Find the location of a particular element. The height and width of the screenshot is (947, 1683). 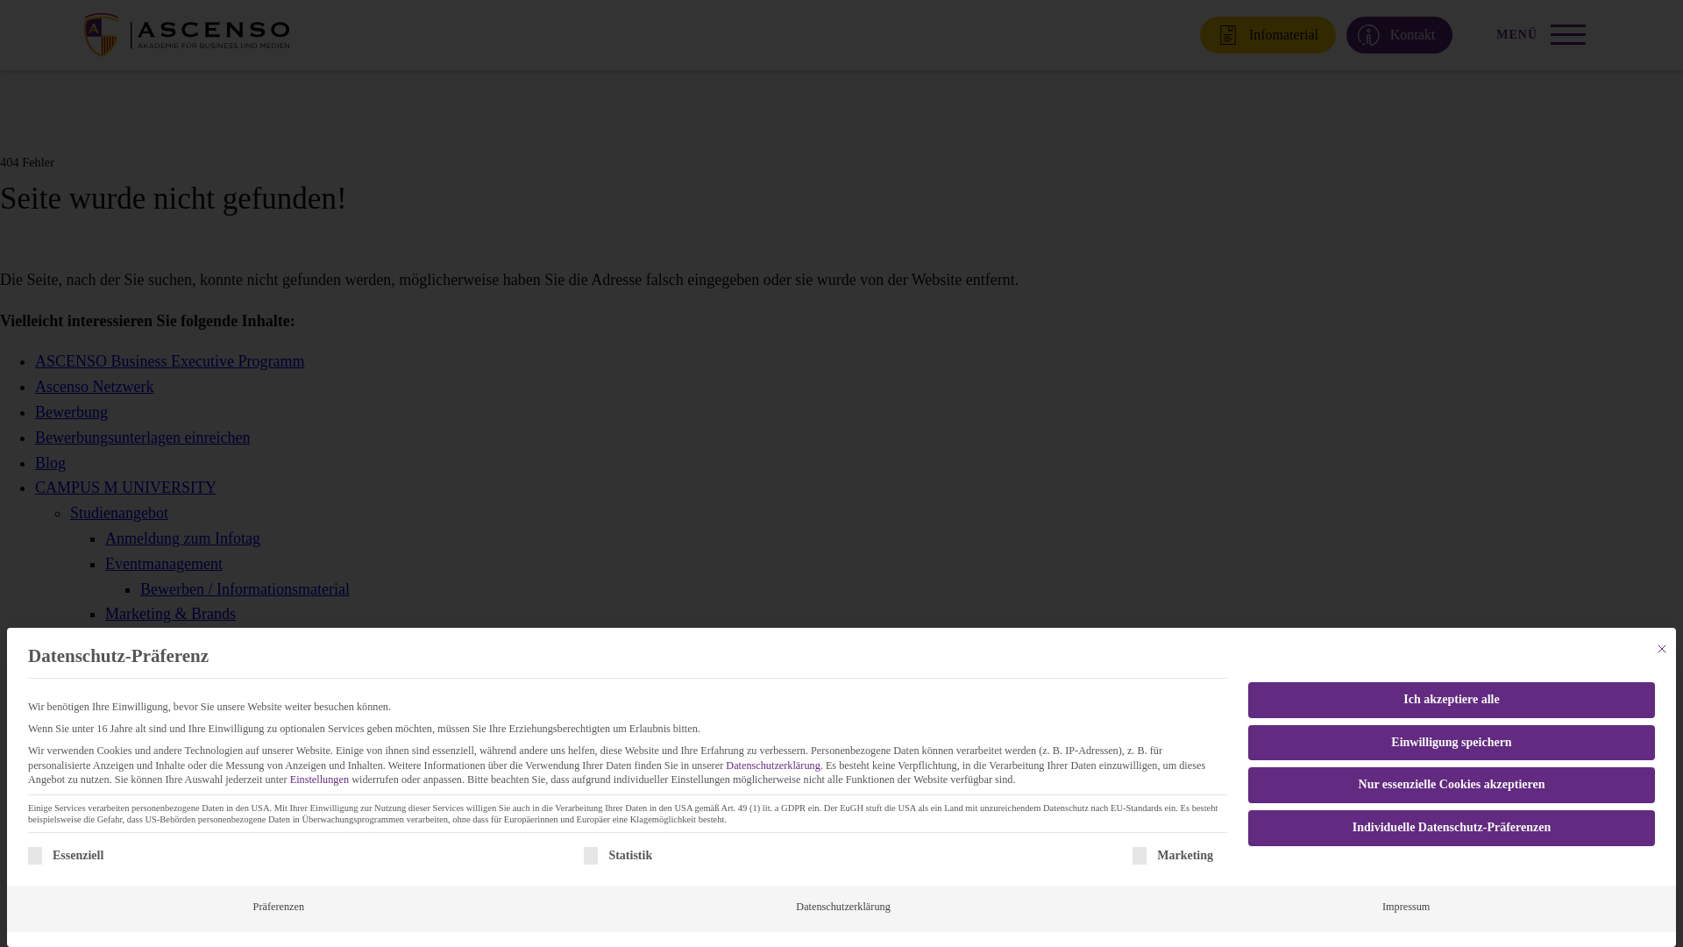

Bewerbungsunterlagen einreichen is located at coordinates (142, 437).